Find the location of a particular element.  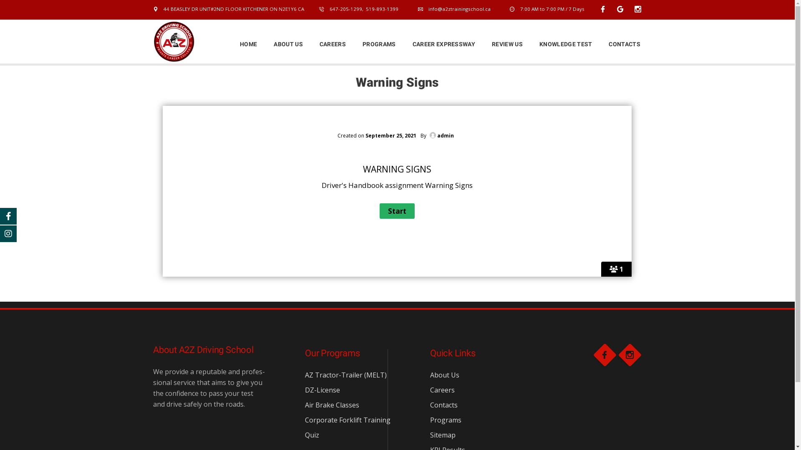

Careers is located at coordinates (442, 390).